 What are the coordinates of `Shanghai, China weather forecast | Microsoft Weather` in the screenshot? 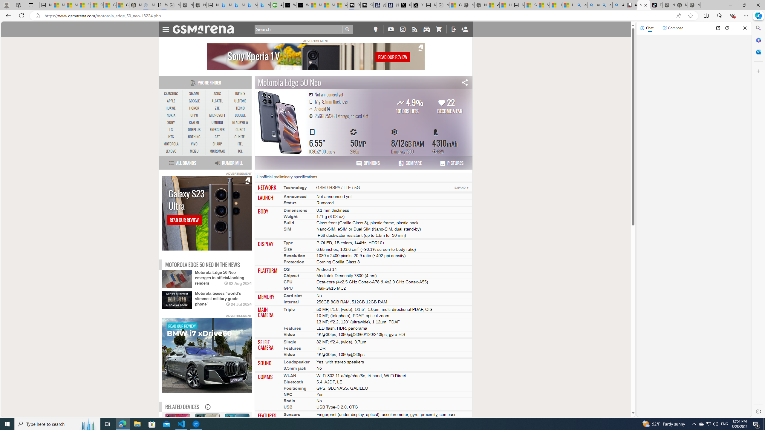 It's located at (97, 5).